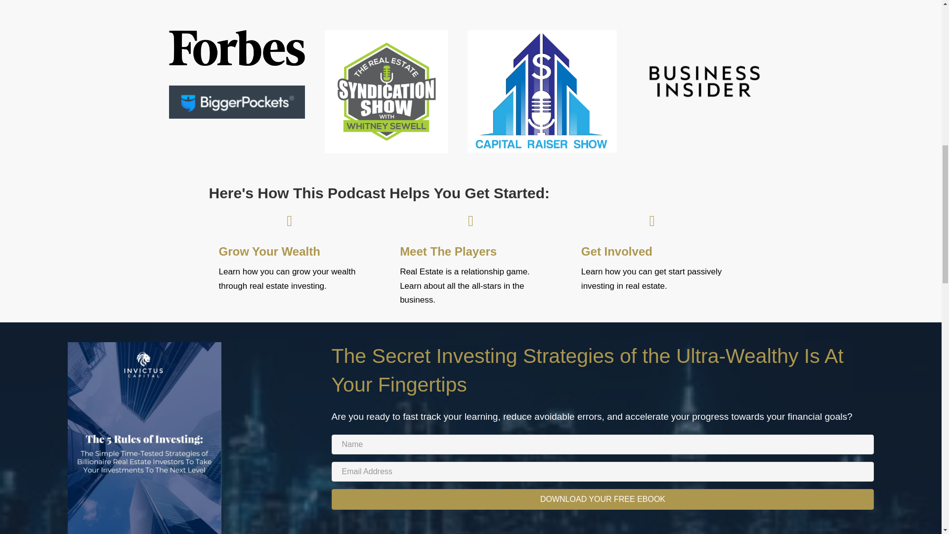 The image size is (949, 534). Describe the element at coordinates (603, 499) in the screenshot. I see `DOWNLOAD YOUR FREE EBOOK` at that location.